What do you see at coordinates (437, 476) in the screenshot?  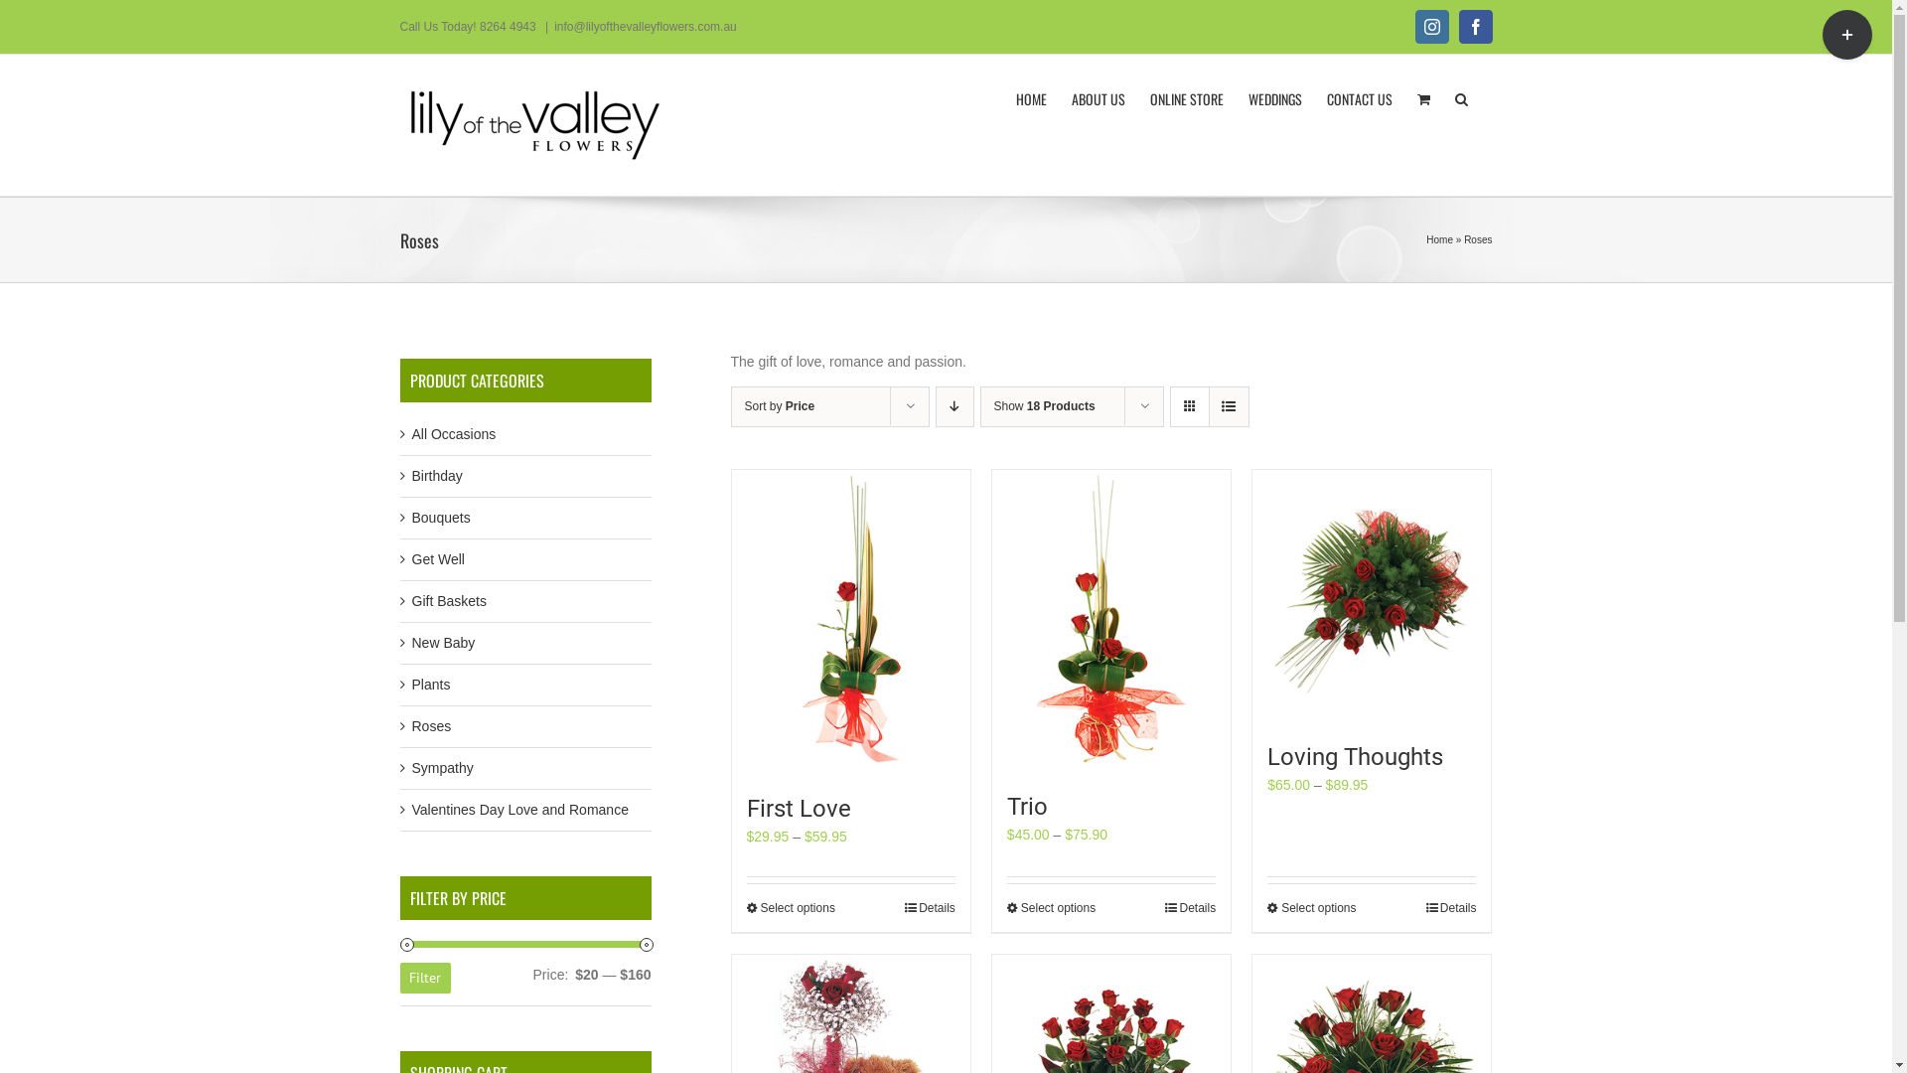 I see `Birthday` at bounding box center [437, 476].